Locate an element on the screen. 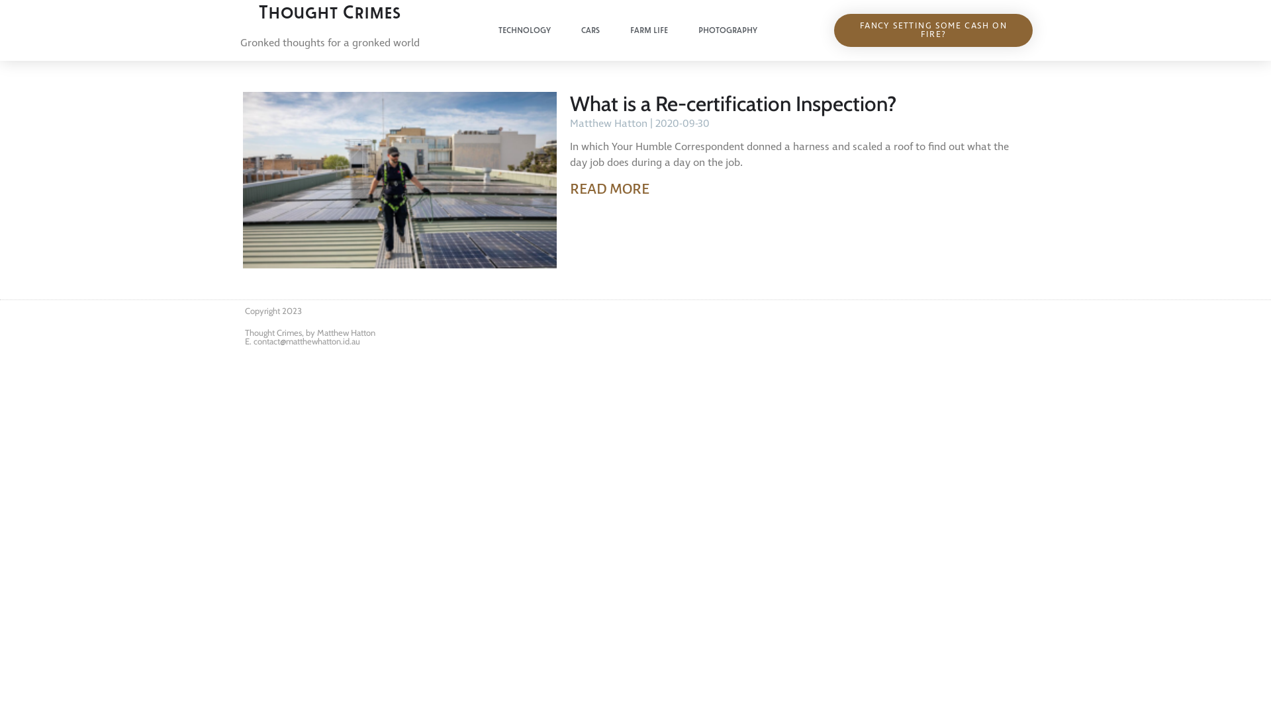 This screenshot has height=714, width=1271. PHOTOGRAPHY is located at coordinates (727, 30).